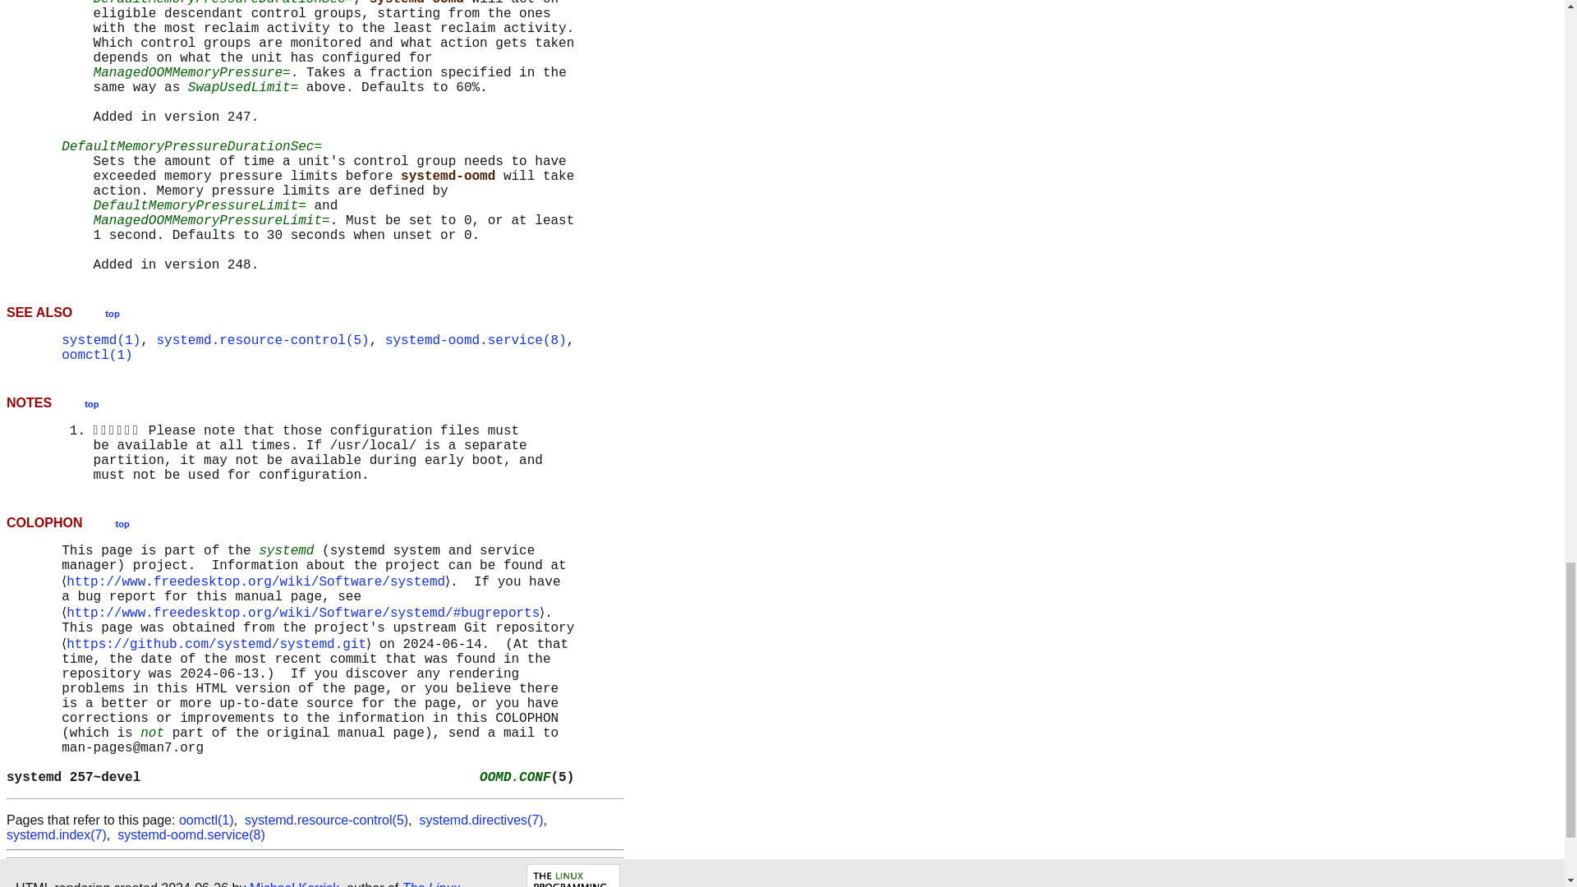 The width and height of the screenshot is (1577, 887). Describe the element at coordinates (91, 402) in the screenshot. I see `top` at that location.